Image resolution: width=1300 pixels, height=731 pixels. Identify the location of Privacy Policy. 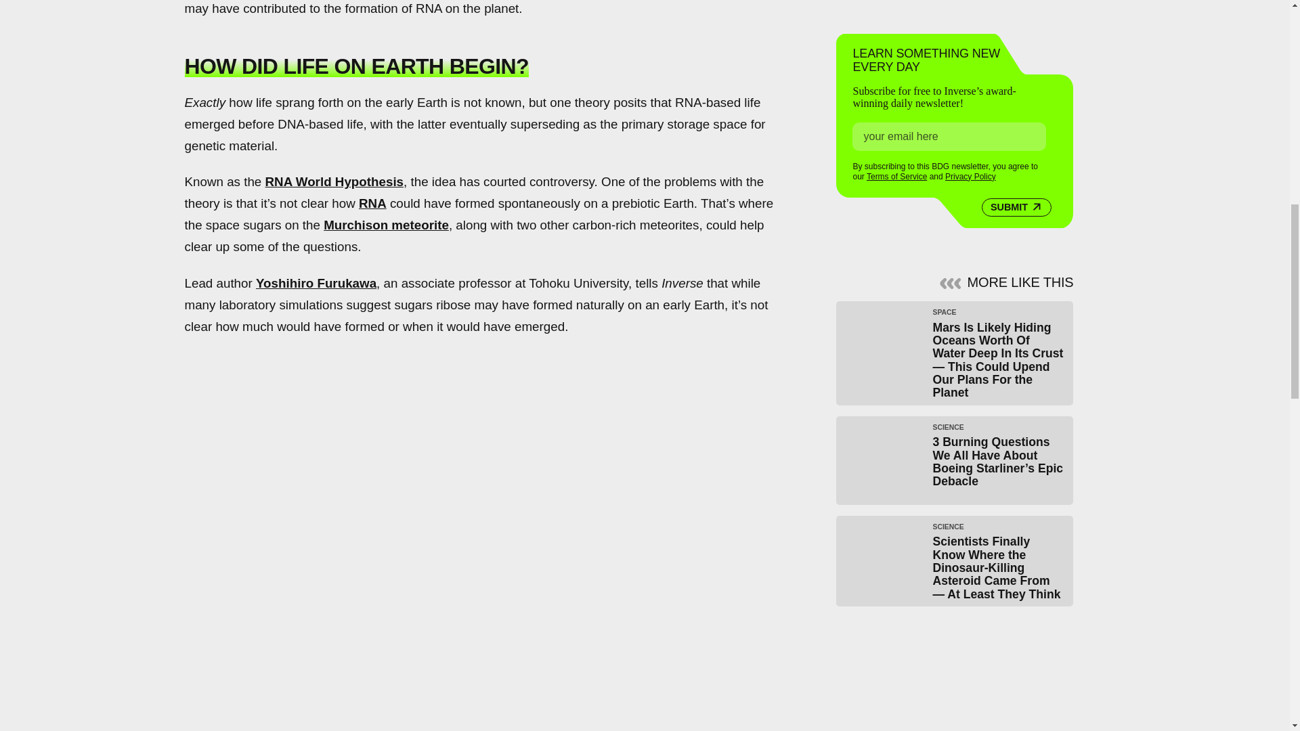
(970, 176).